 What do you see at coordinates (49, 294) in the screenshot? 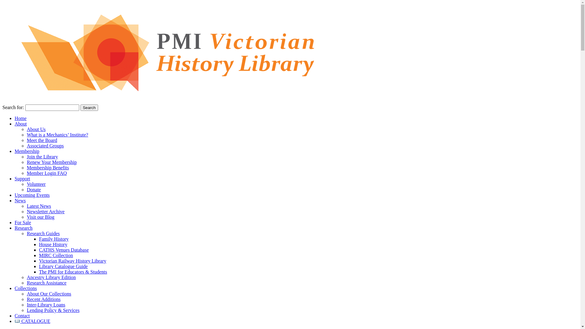
I see `About Our Collections` at bounding box center [49, 294].